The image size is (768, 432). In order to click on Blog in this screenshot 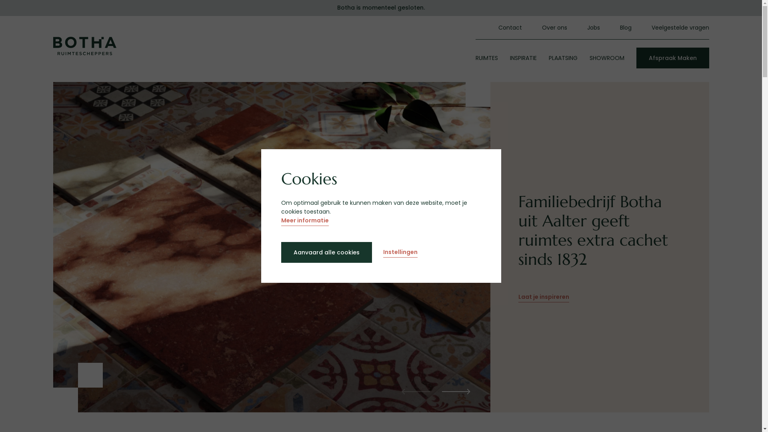, I will do `click(626, 27)`.